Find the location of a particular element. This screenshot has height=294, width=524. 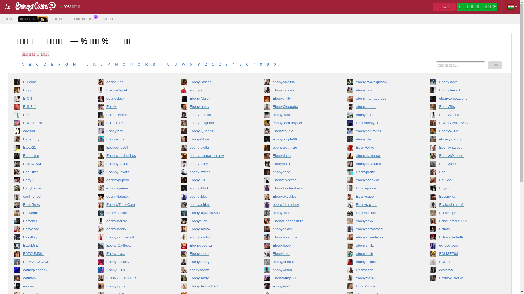

Ebonyhotxx is located at coordinates (298, 247).